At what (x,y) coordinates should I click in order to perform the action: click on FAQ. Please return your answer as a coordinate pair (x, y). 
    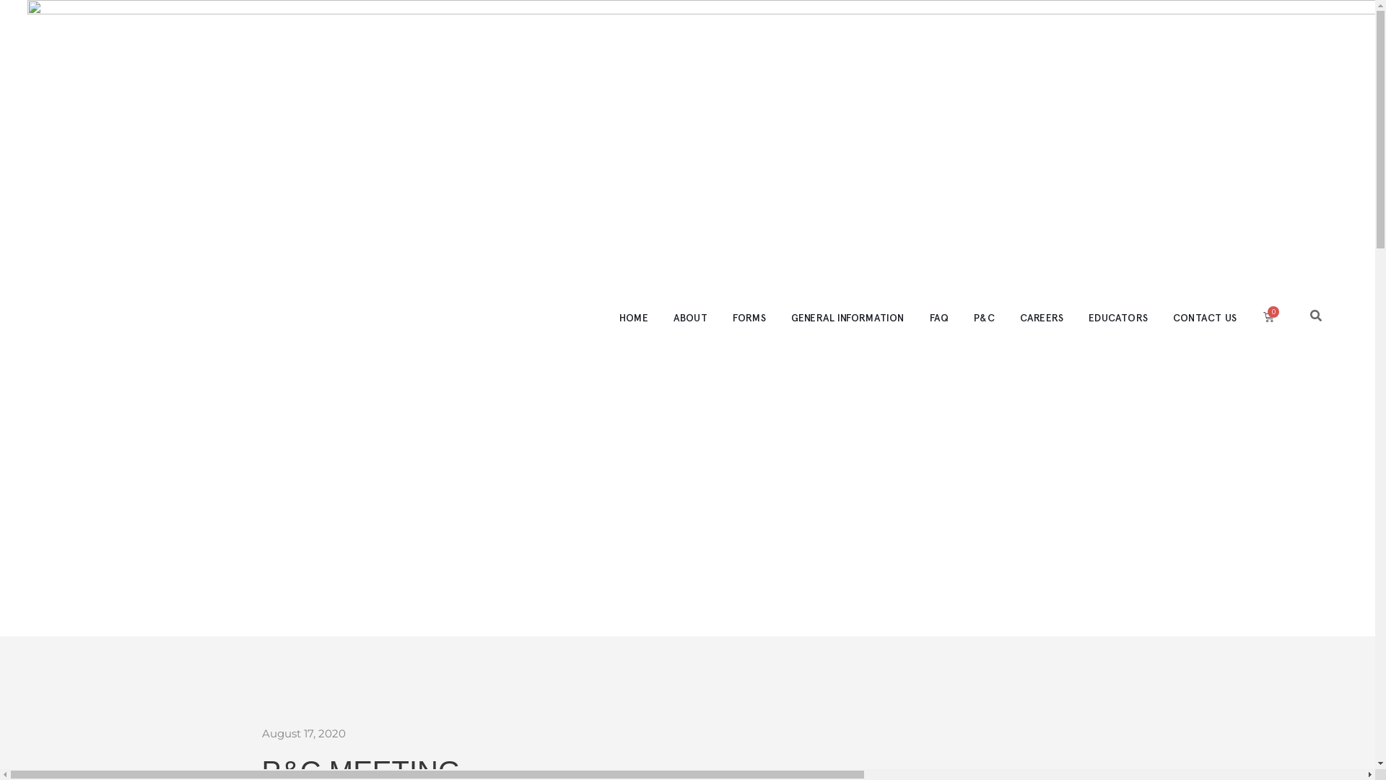
    Looking at the image, I should click on (940, 318).